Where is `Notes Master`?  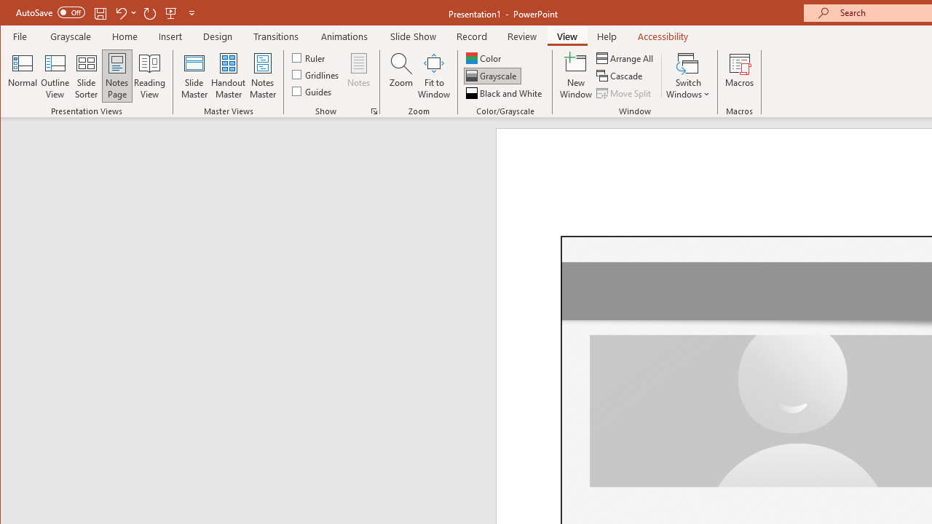 Notes Master is located at coordinates (262, 76).